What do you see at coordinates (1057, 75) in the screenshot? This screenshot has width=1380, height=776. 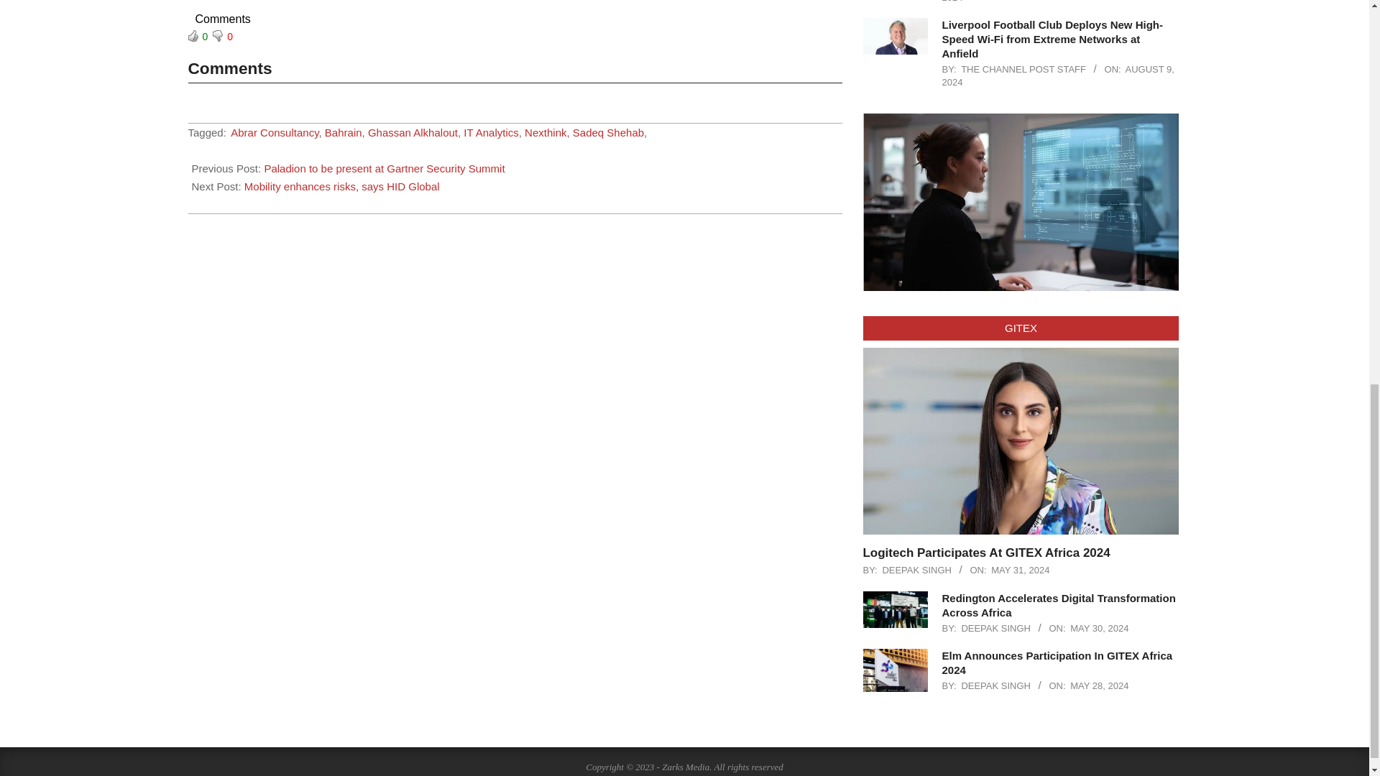 I see `Friday, August 9, 2024, 1:34 pm` at bounding box center [1057, 75].